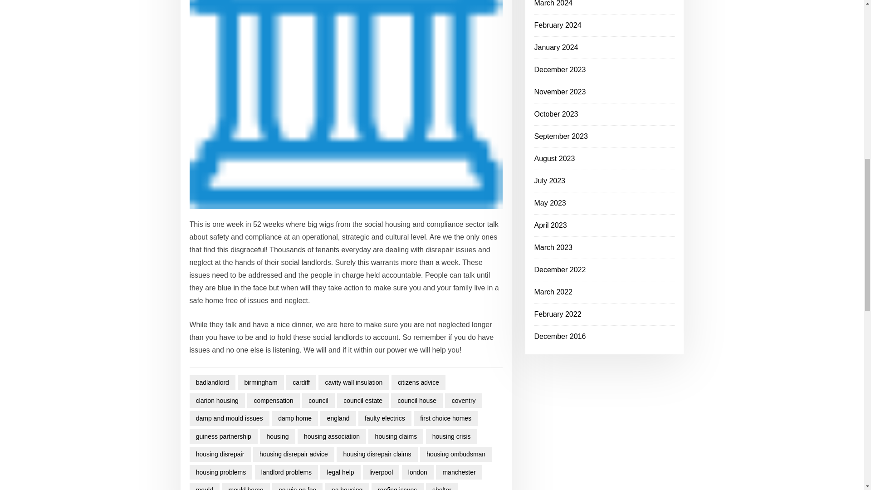 Image resolution: width=871 pixels, height=490 pixels. What do you see at coordinates (230, 418) in the screenshot?
I see `damp and mould issues` at bounding box center [230, 418].